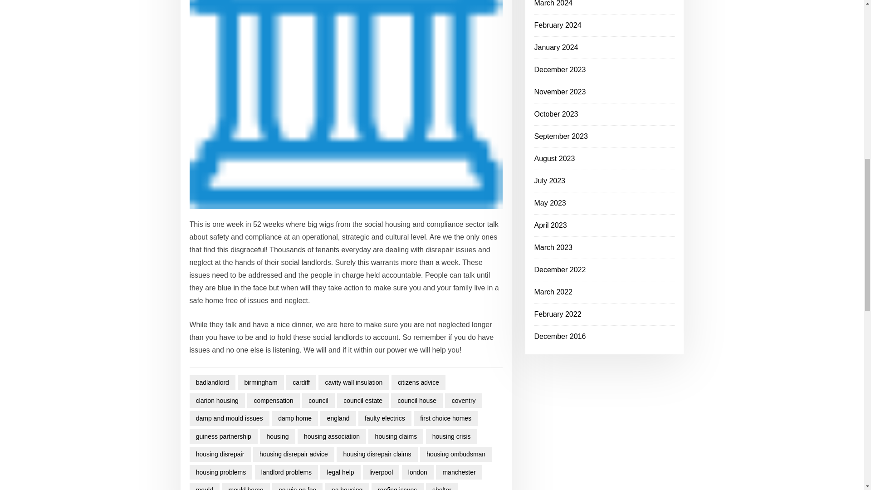 Image resolution: width=871 pixels, height=490 pixels. What do you see at coordinates (230, 418) in the screenshot?
I see `damp and mould issues` at bounding box center [230, 418].